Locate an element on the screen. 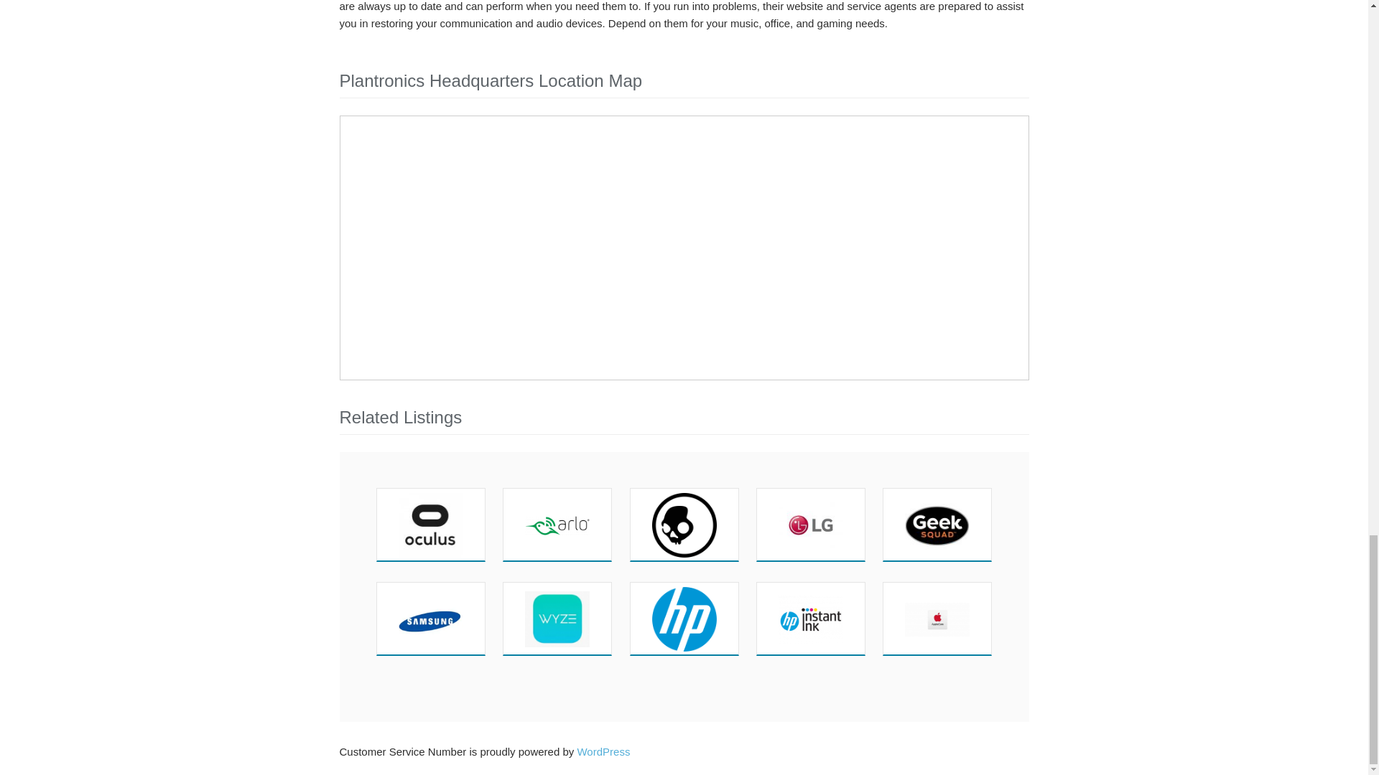 This screenshot has height=775, width=1379. Samsung Tech Support Customer Service Number 800-726-7864 is located at coordinates (431, 619).